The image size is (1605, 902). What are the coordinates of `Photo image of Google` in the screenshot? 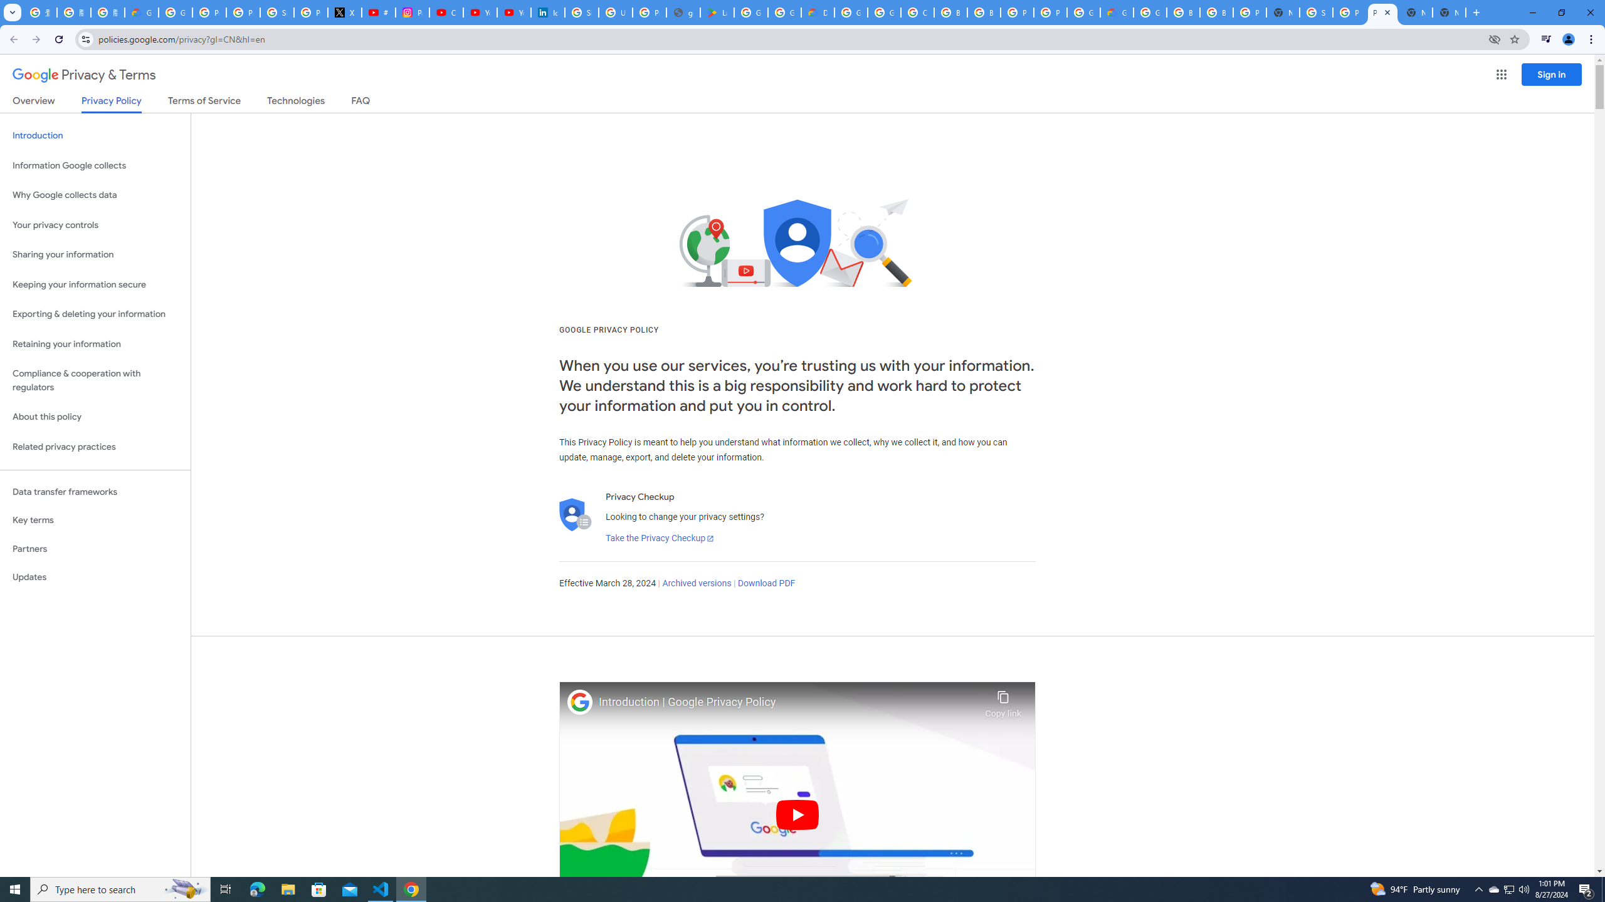 It's located at (580, 702).